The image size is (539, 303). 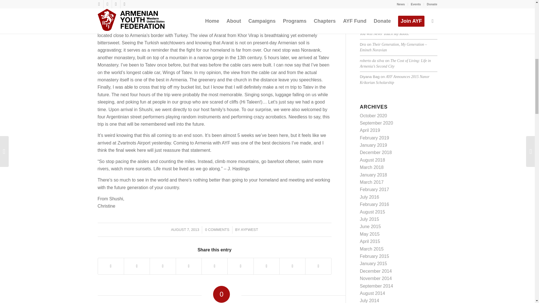 I want to click on 0 COMMENTS, so click(x=217, y=229).